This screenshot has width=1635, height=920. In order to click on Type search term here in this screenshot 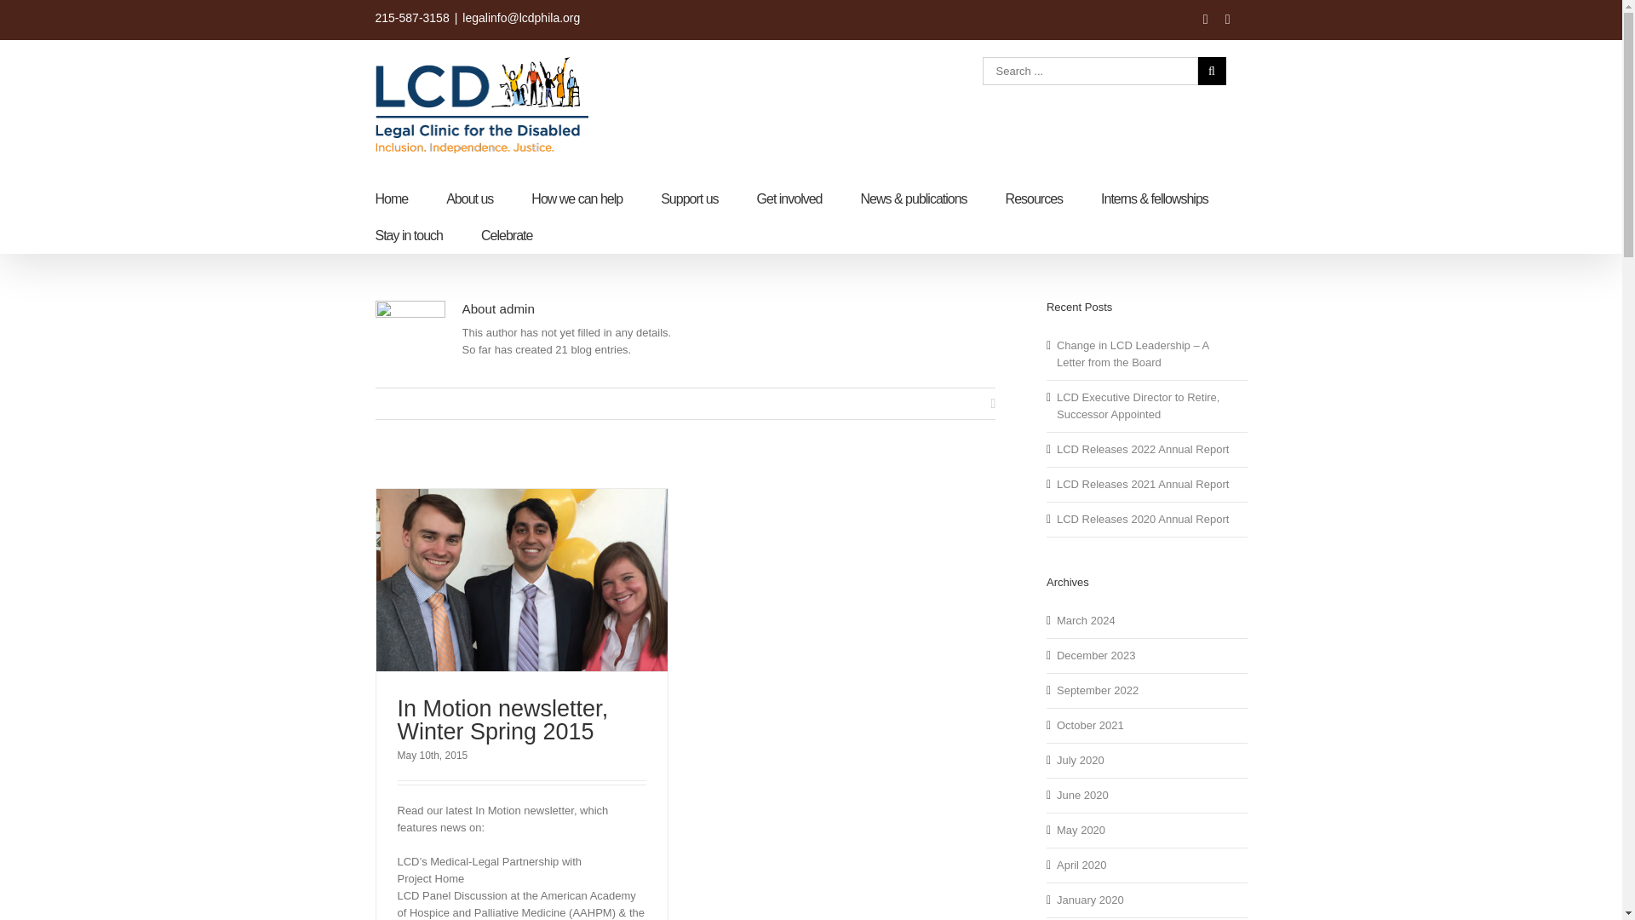, I will do `click(1090, 71)`.